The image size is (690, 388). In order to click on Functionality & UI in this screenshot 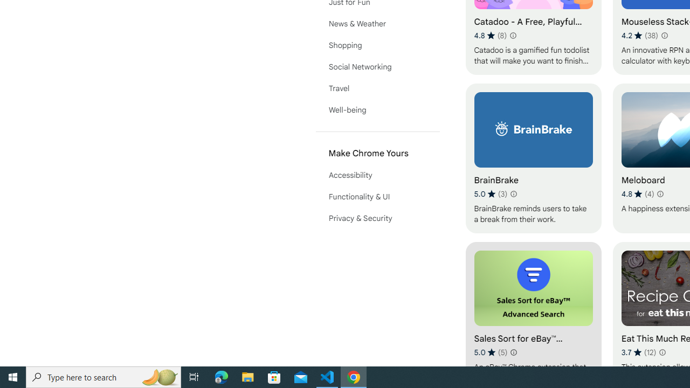, I will do `click(377, 196)`.